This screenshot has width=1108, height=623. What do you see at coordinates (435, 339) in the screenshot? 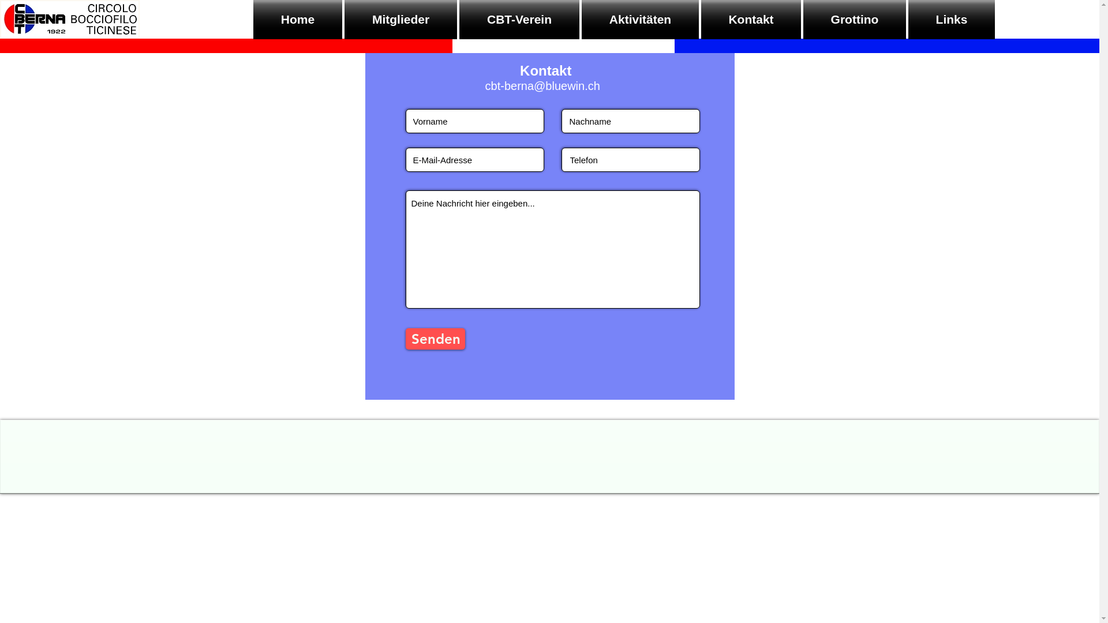
I see `Senden` at bounding box center [435, 339].